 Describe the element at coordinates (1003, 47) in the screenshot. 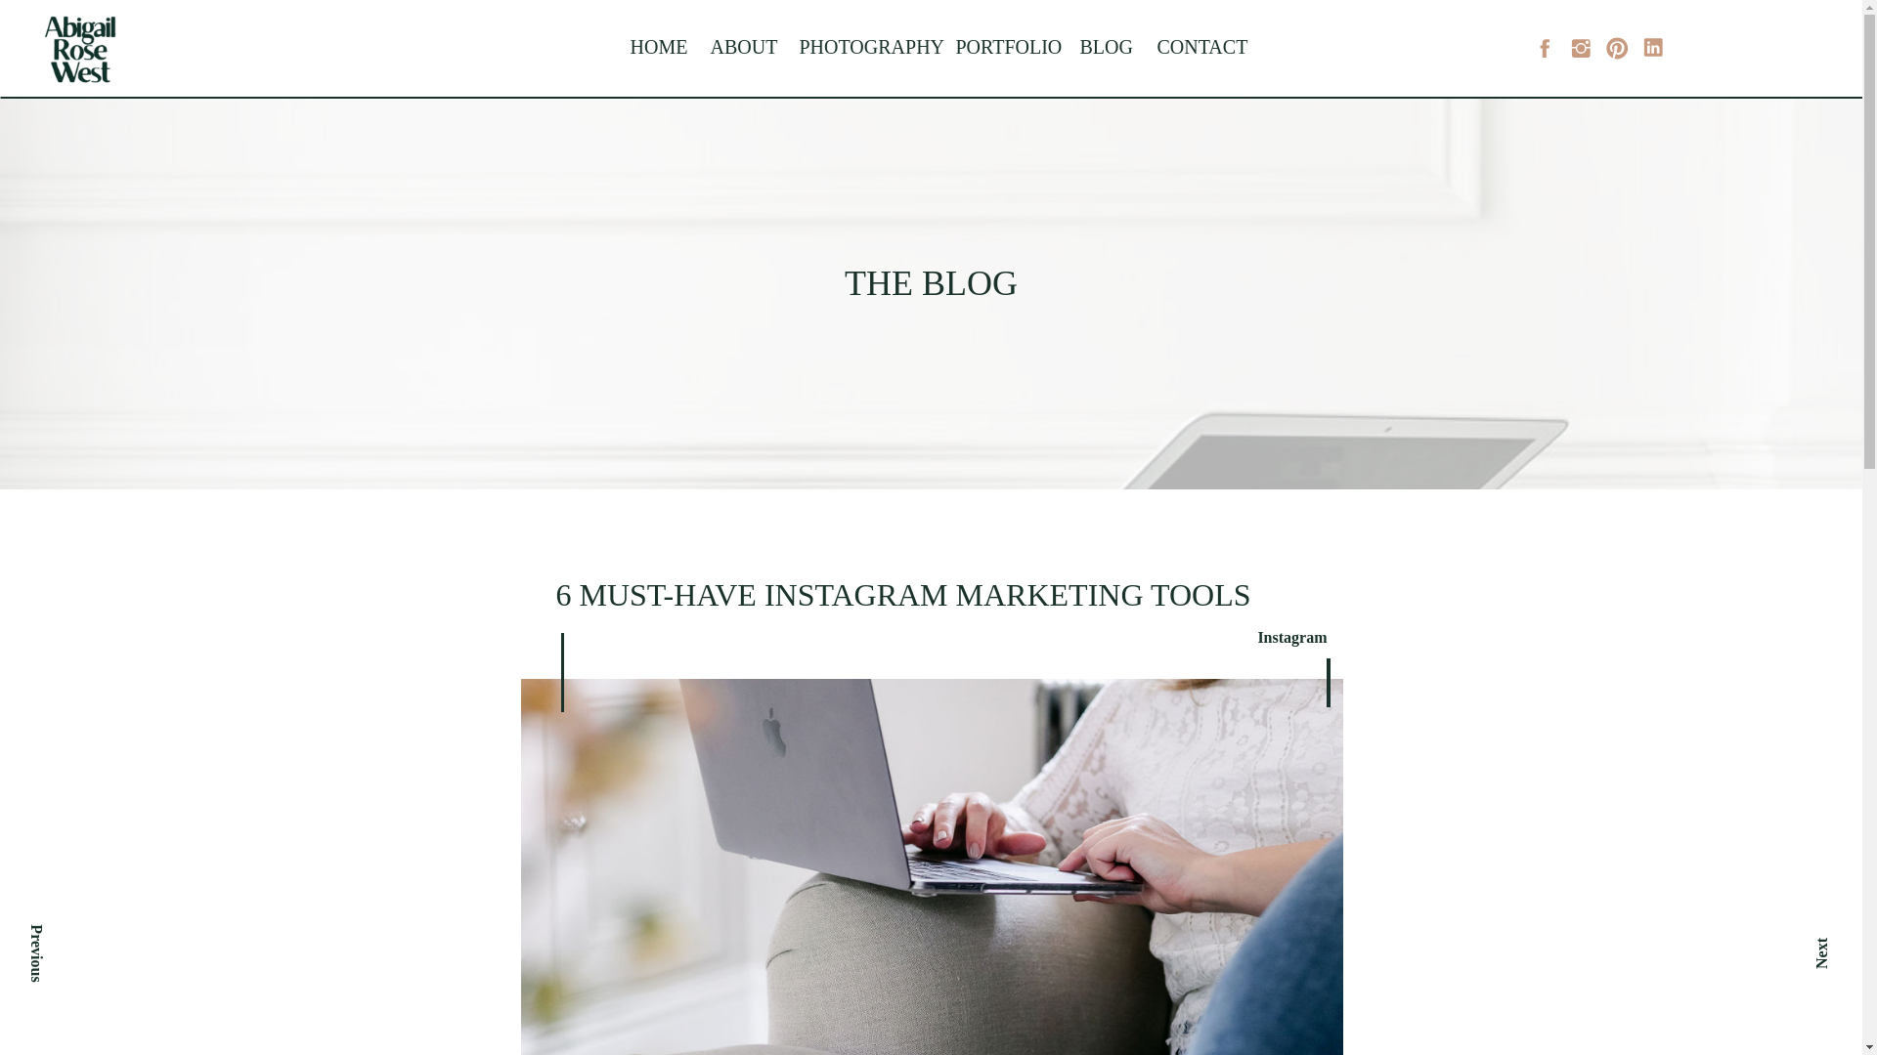

I see `PORTFOLIO` at that location.